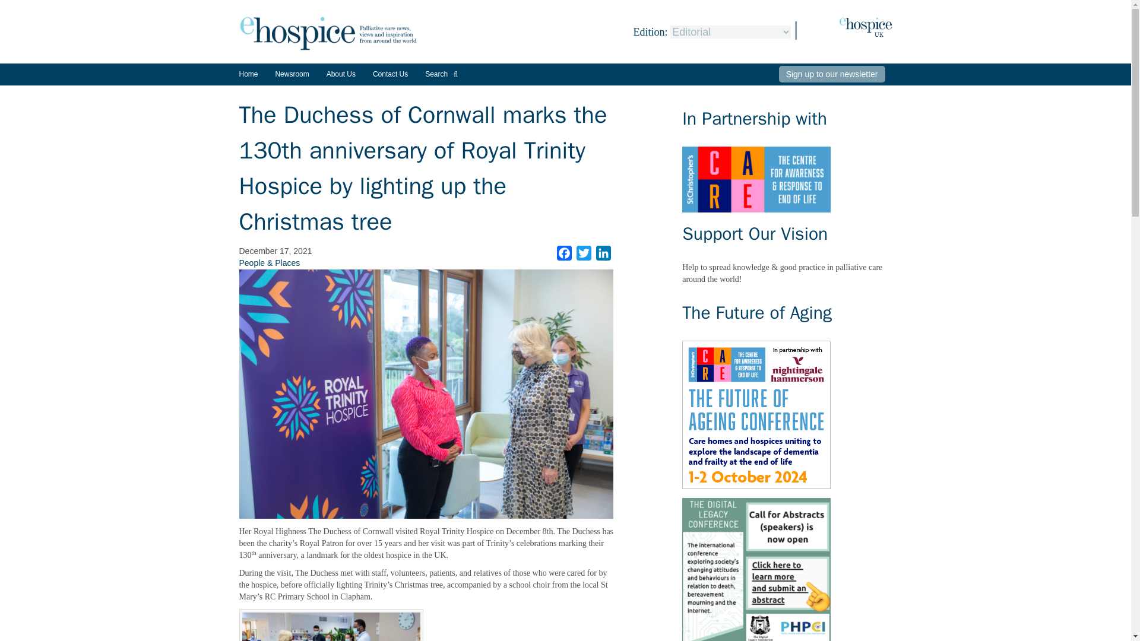 Image resolution: width=1140 pixels, height=641 pixels. What do you see at coordinates (442, 74) in the screenshot?
I see `Search` at bounding box center [442, 74].